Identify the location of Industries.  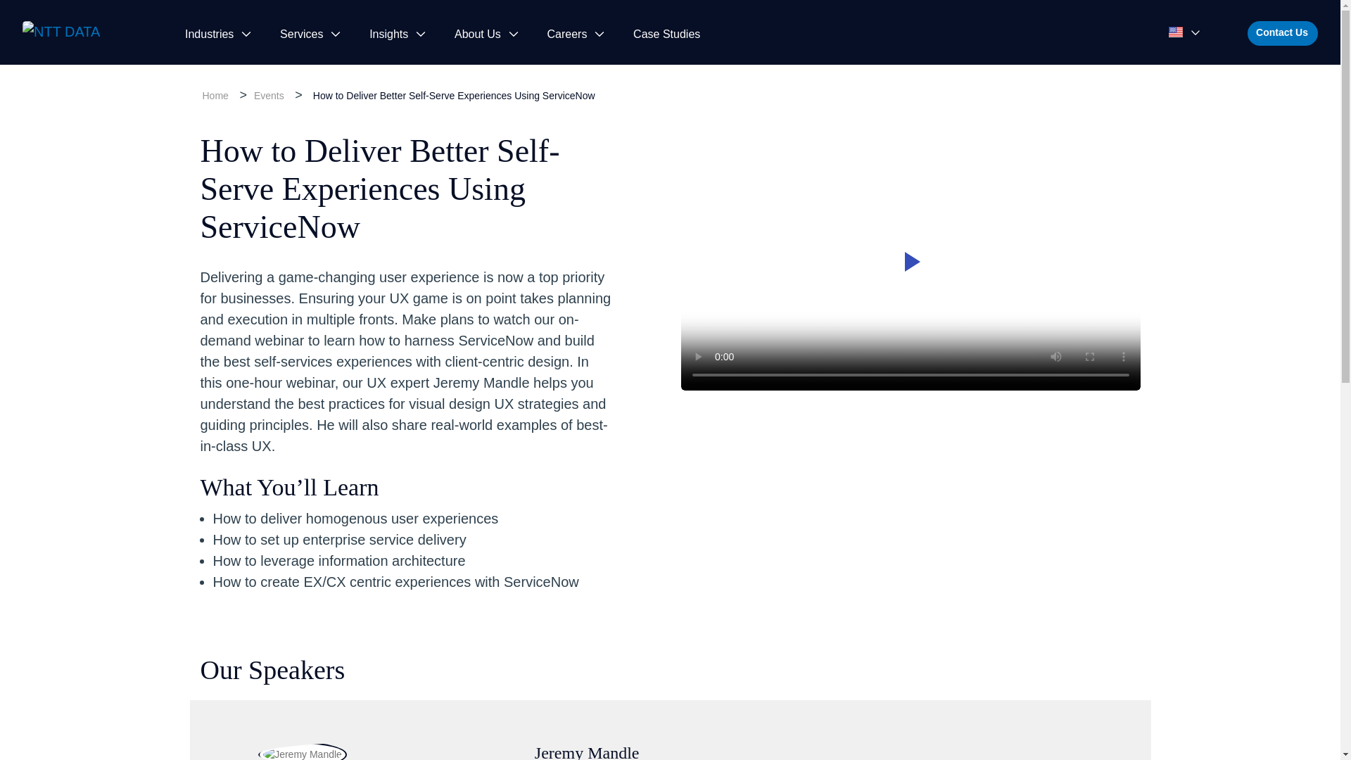
(215, 34).